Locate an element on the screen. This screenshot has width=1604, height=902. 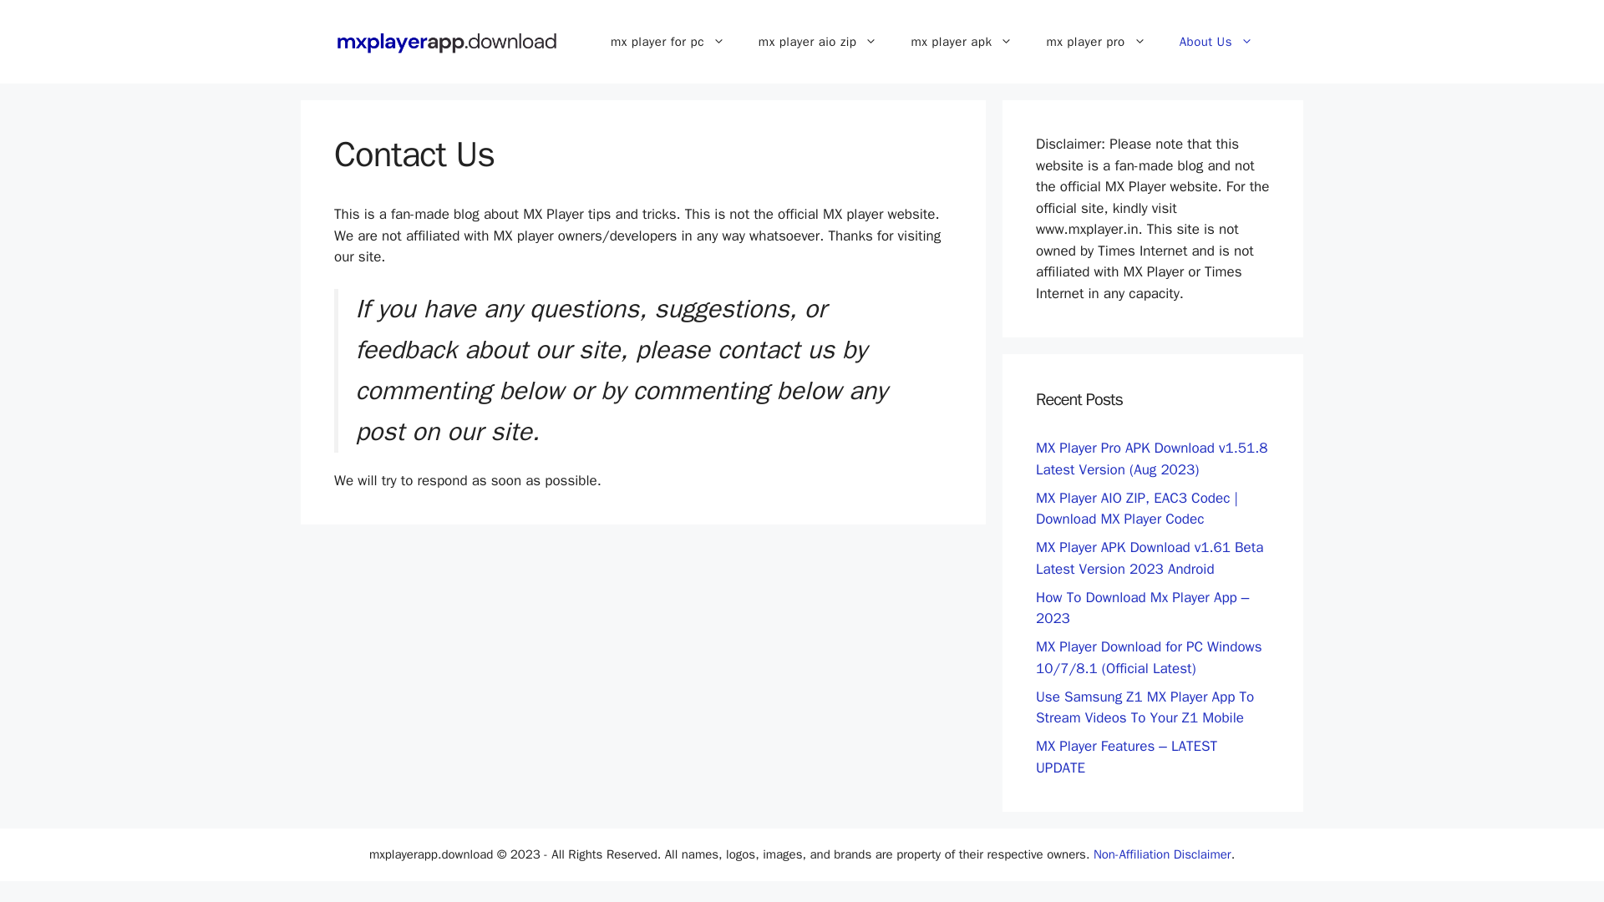
mx player aio zip is located at coordinates (818, 42).